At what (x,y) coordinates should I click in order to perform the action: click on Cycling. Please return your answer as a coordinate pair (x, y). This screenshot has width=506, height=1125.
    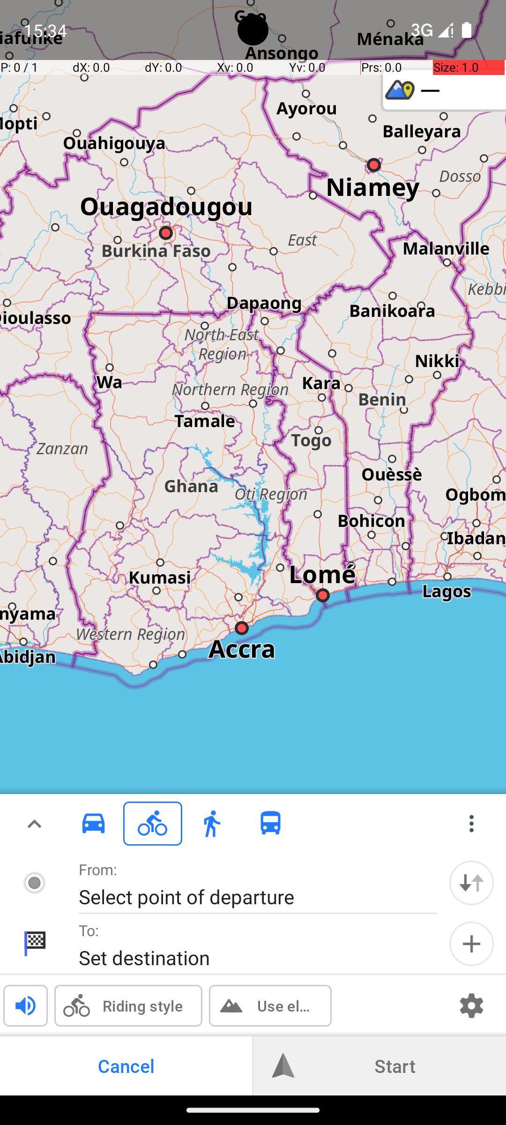
    Looking at the image, I should click on (153, 824).